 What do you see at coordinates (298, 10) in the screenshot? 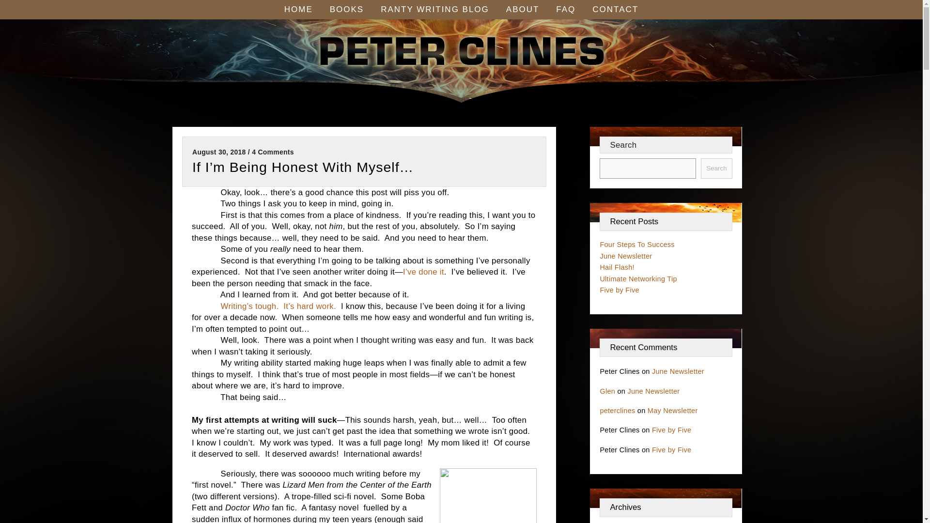
I see `HOME` at bounding box center [298, 10].